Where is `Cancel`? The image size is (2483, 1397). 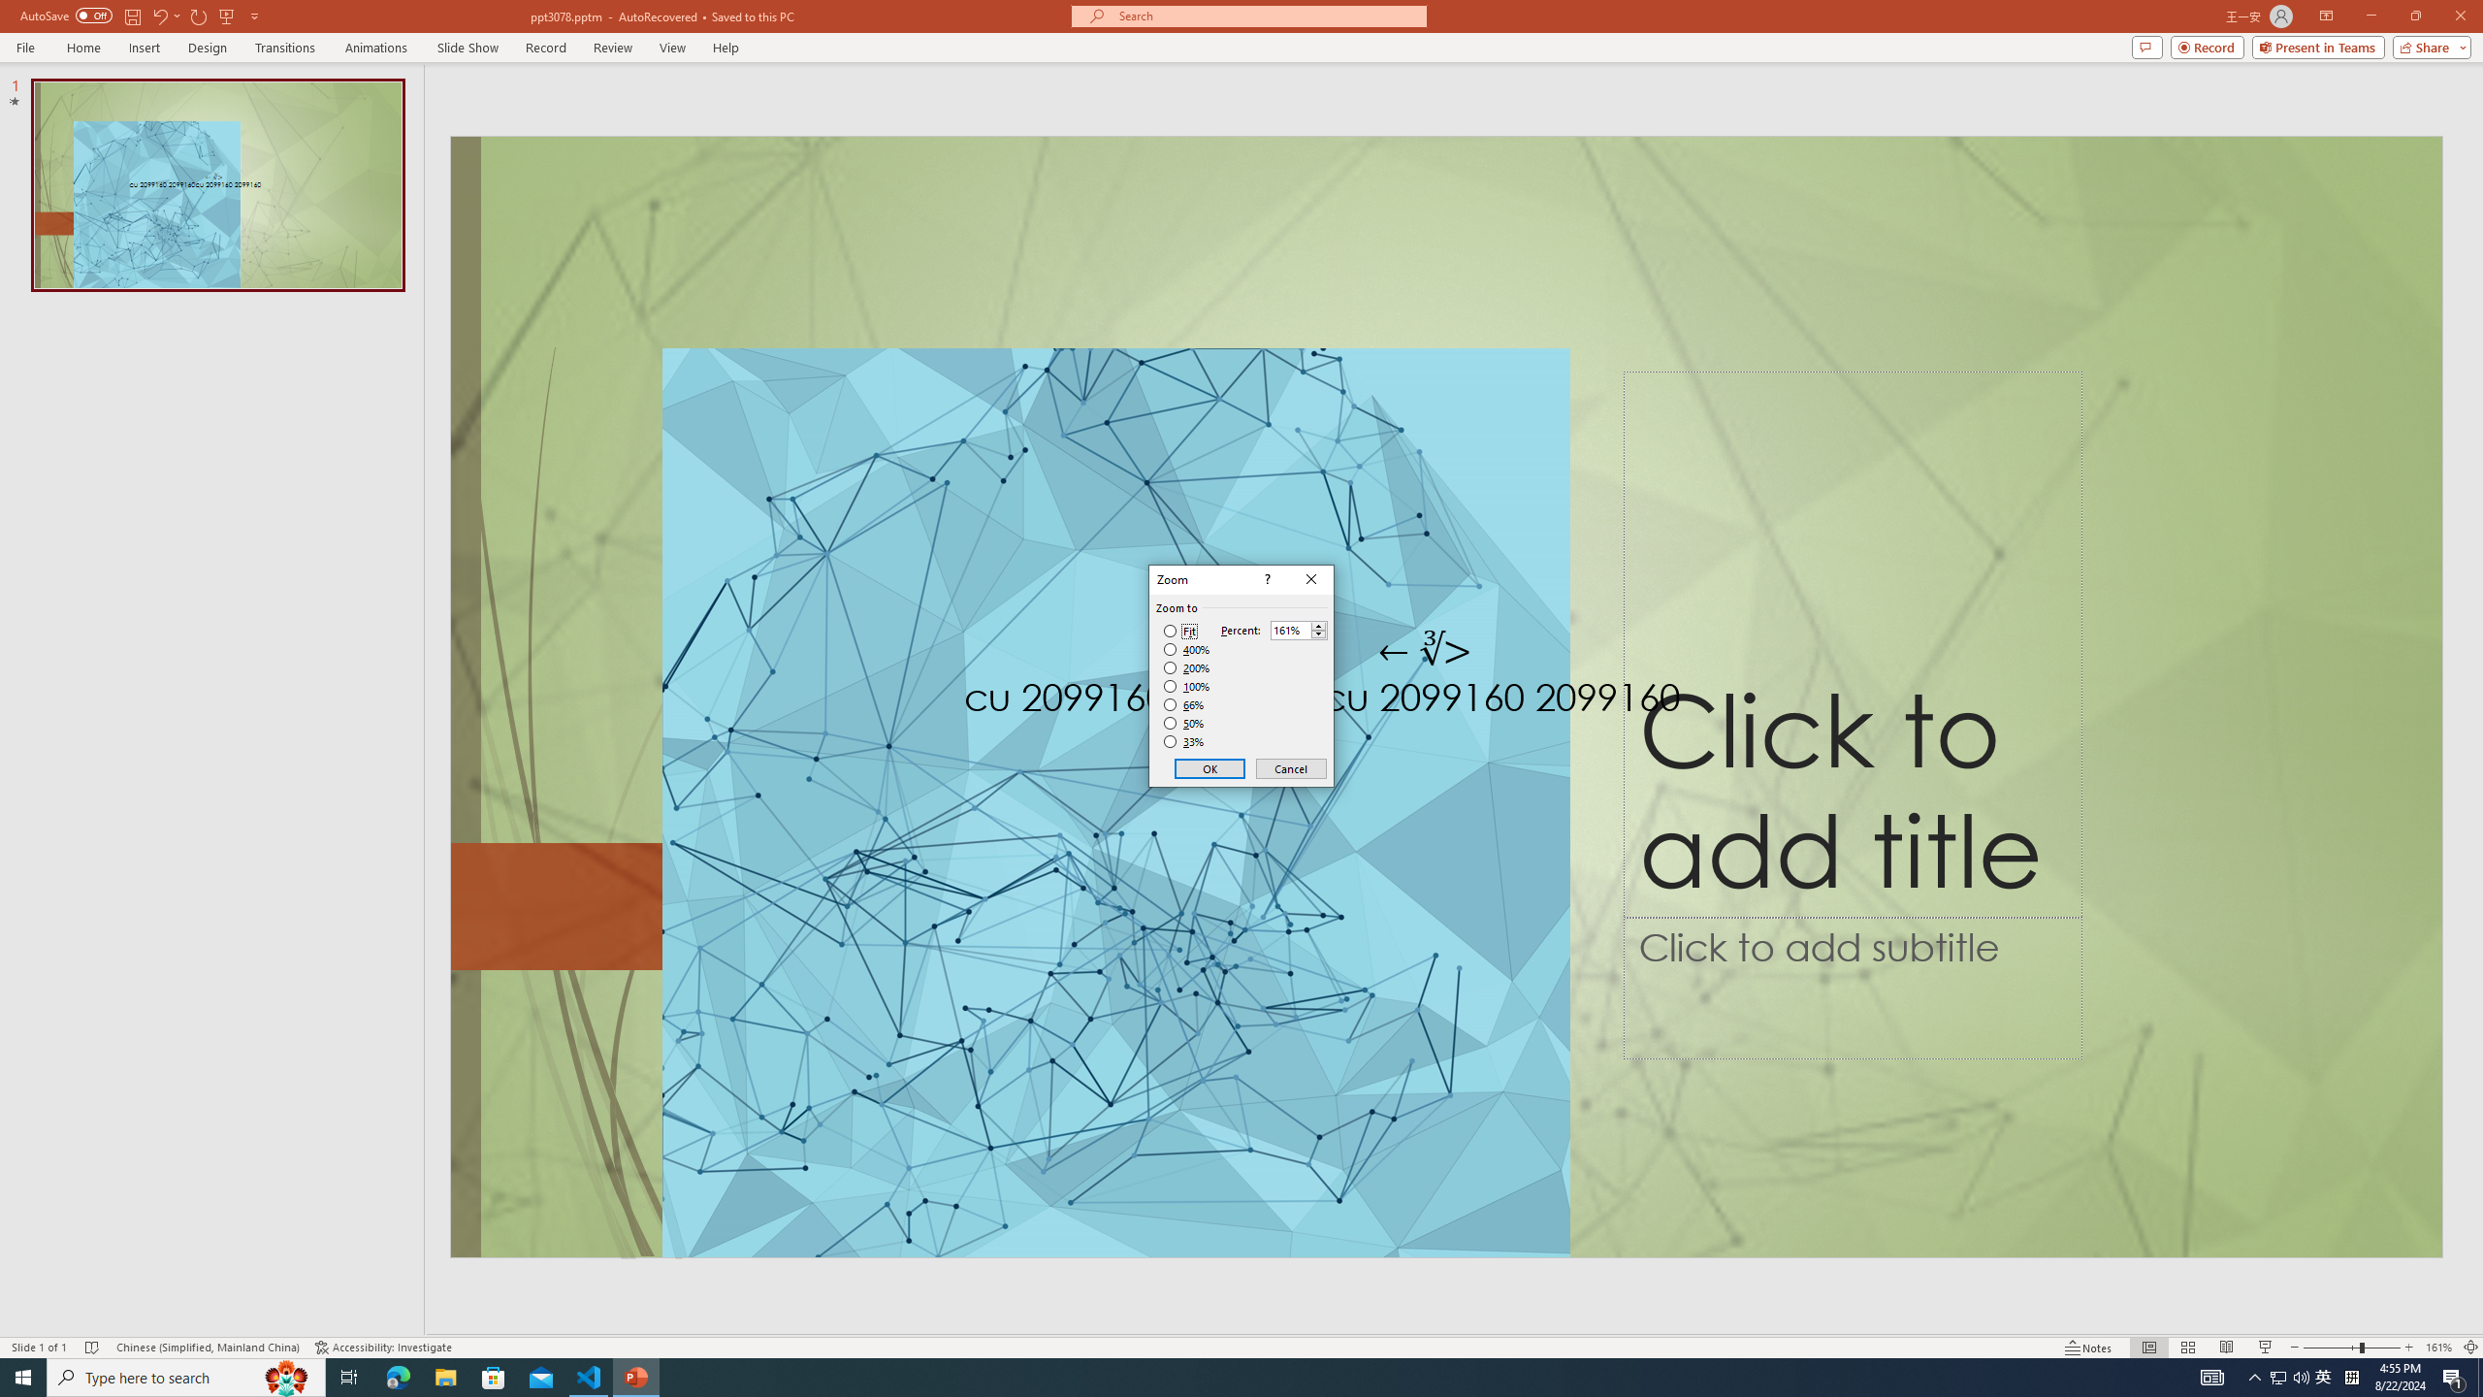
Cancel is located at coordinates (1290, 768).